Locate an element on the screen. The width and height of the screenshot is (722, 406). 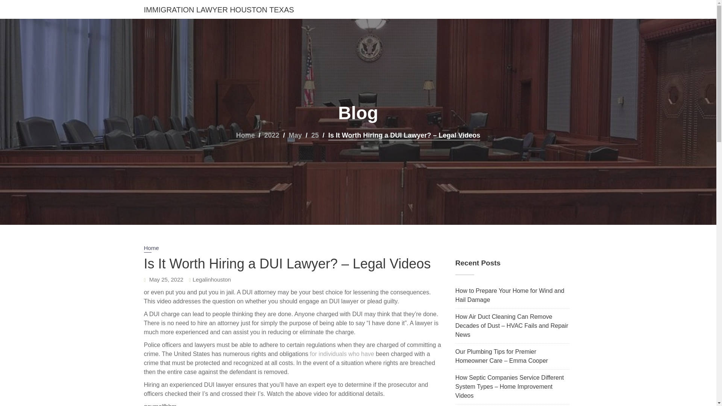
2022 is located at coordinates (272, 135).